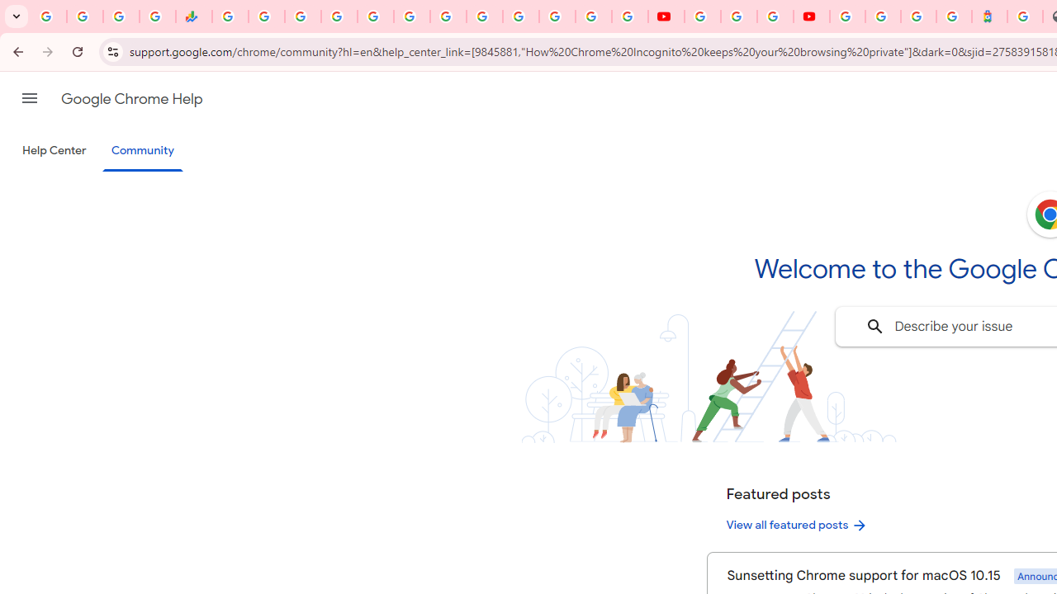 Image resolution: width=1057 pixels, height=594 pixels. What do you see at coordinates (775, 16) in the screenshot?
I see `Create your Google Account` at bounding box center [775, 16].